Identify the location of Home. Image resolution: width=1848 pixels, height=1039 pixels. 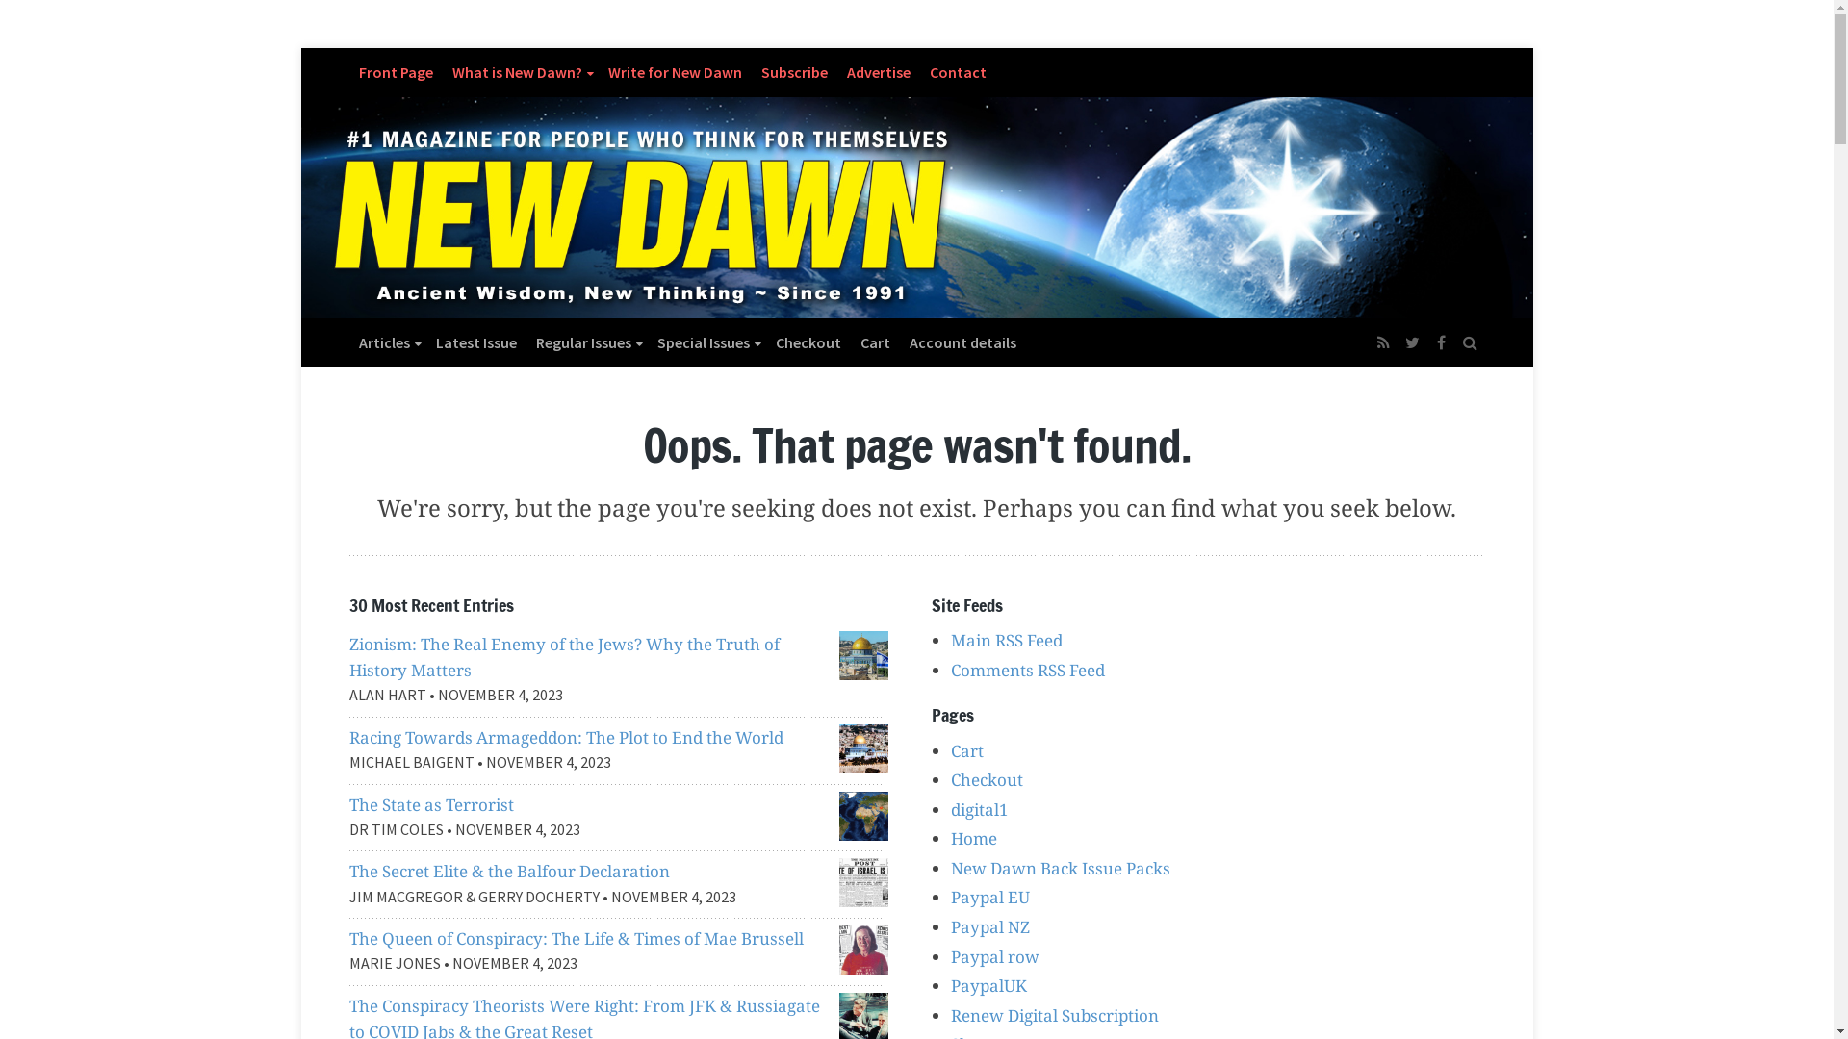
(974, 838).